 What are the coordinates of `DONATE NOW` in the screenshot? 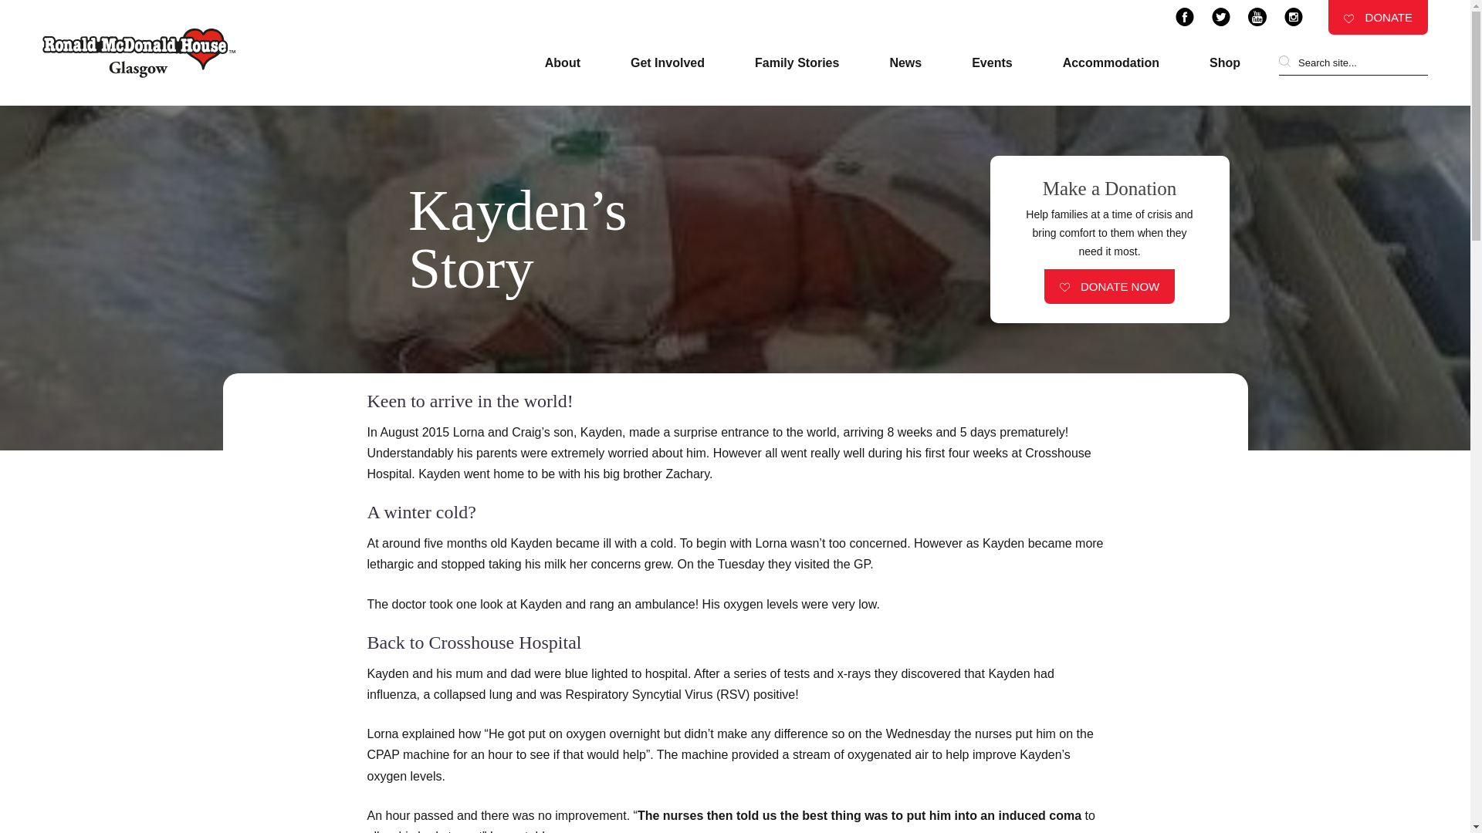 It's located at (1110, 286).